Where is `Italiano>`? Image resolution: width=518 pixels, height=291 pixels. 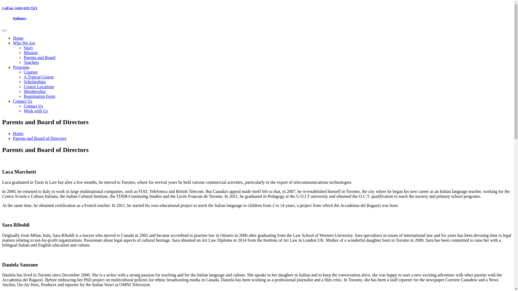 Italiano> is located at coordinates (20, 18).